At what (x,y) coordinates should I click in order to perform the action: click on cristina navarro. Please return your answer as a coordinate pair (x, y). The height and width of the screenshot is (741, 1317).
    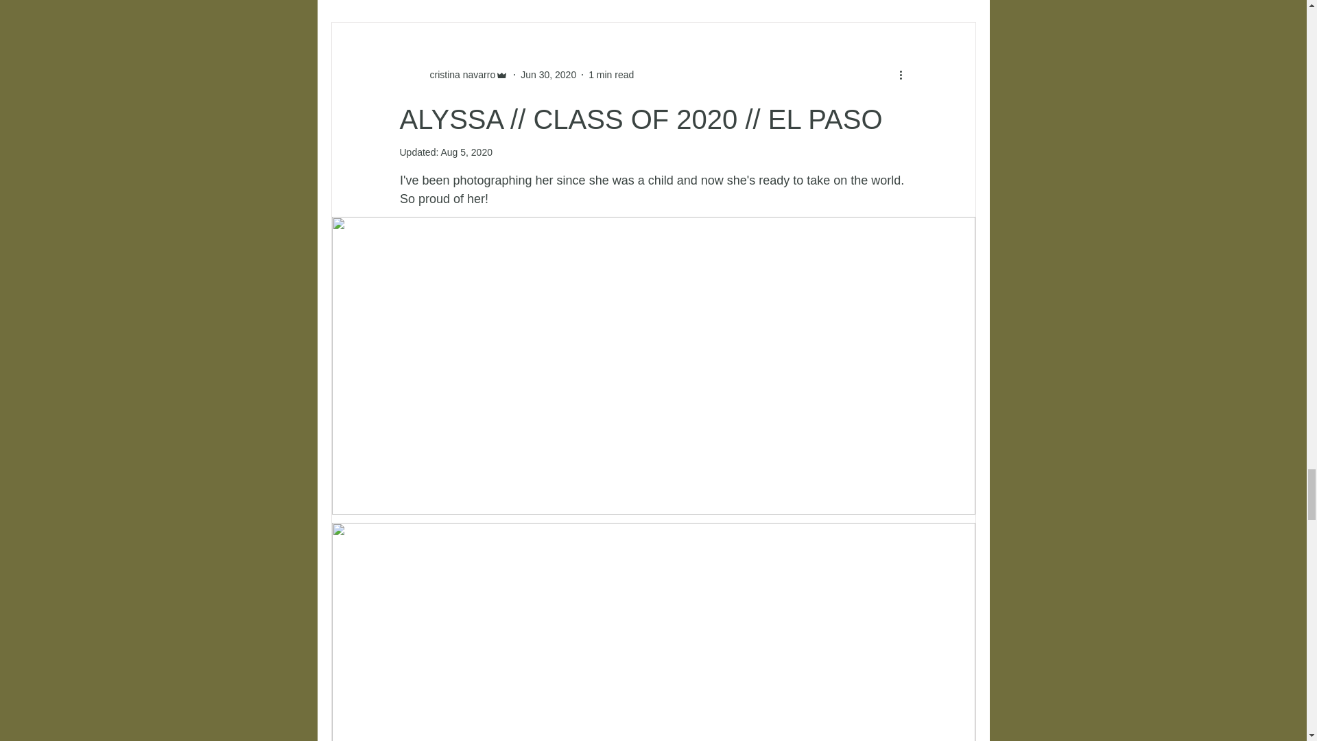
    Looking at the image, I should click on (458, 74).